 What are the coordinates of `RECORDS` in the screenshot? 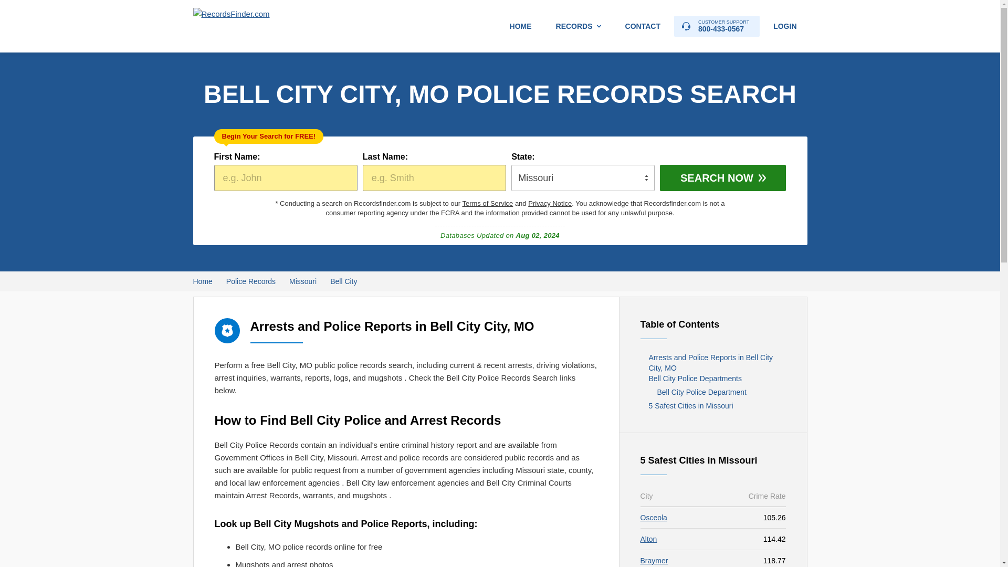 It's located at (579, 26).